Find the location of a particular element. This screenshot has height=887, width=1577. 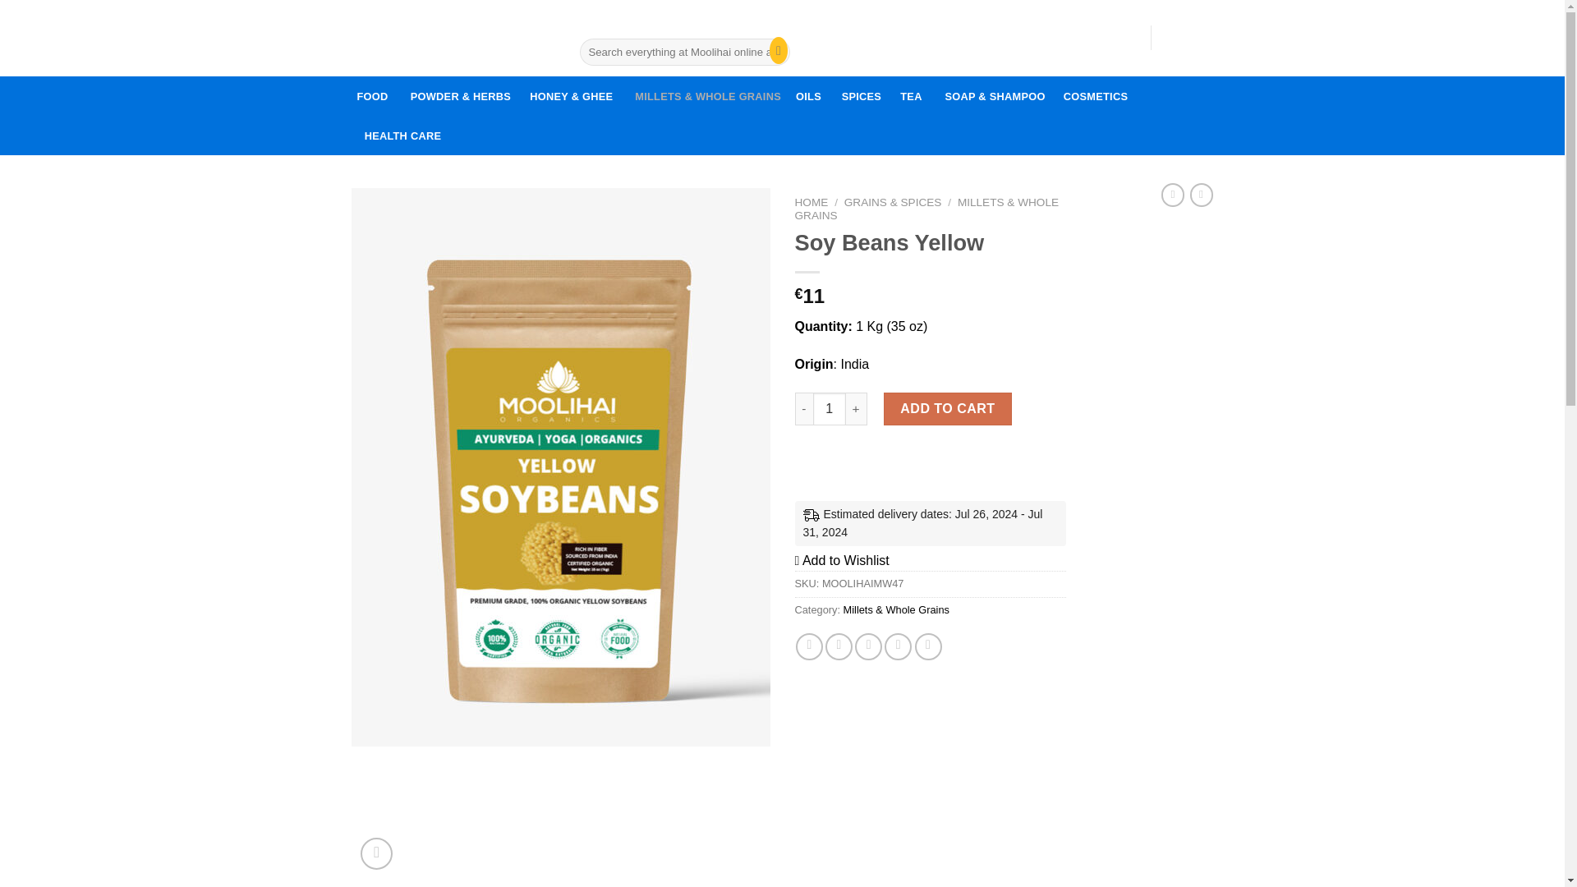

Add to Wishlist is located at coordinates (839, 646).